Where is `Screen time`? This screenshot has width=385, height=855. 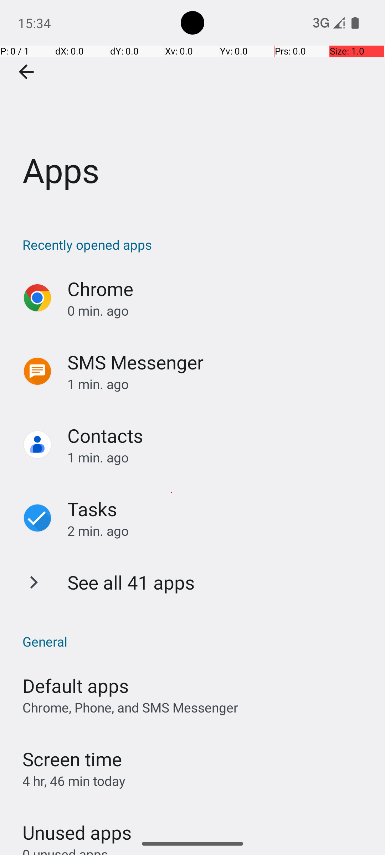 Screen time is located at coordinates (72, 759).